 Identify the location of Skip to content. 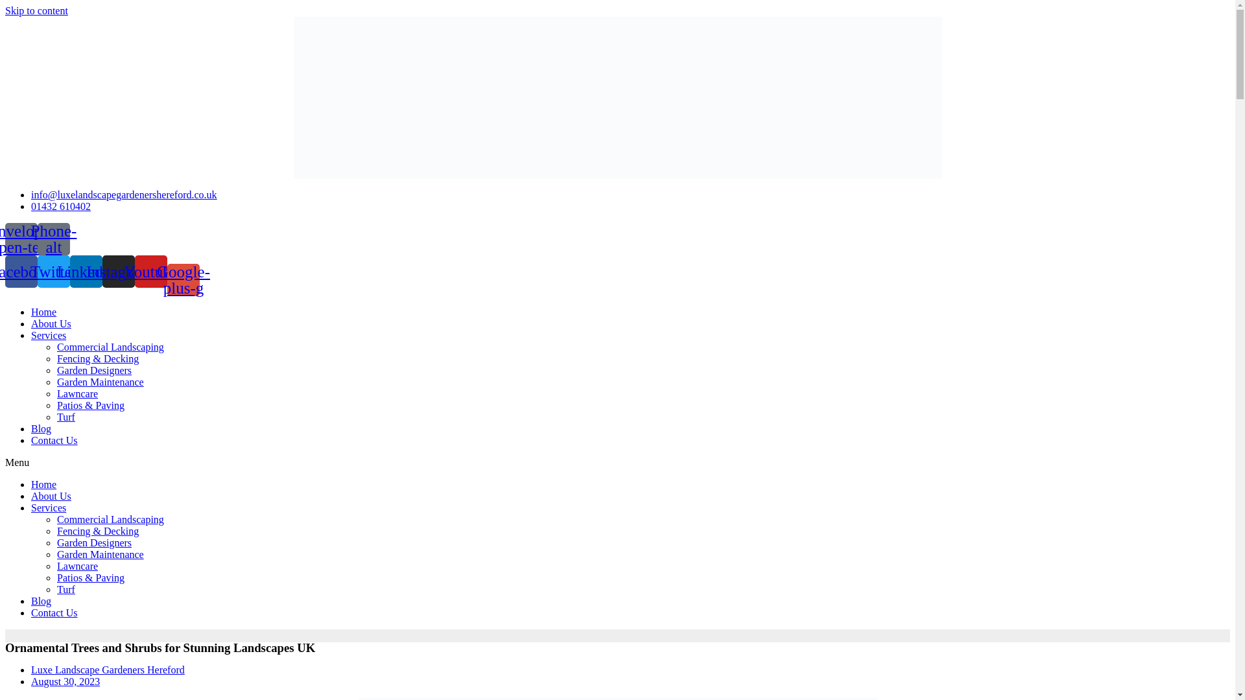
(36, 10).